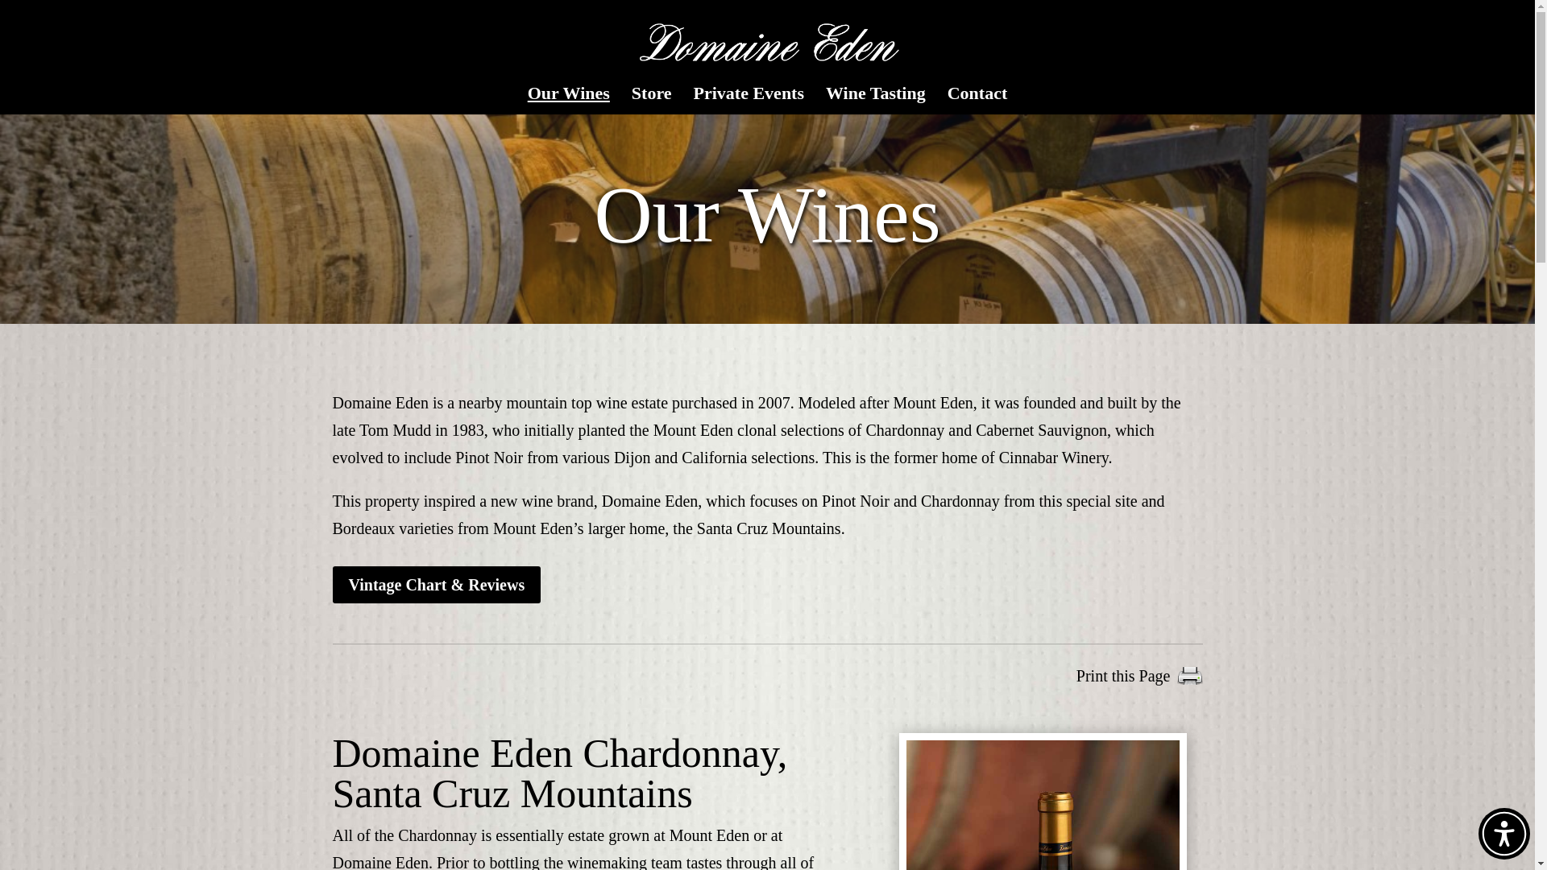 The width and height of the screenshot is (1547, 870). What do you see at coordinates (1503, 834) in the screenshot?
I see `Accessibility Menu` at bounding box center [1503, 834].